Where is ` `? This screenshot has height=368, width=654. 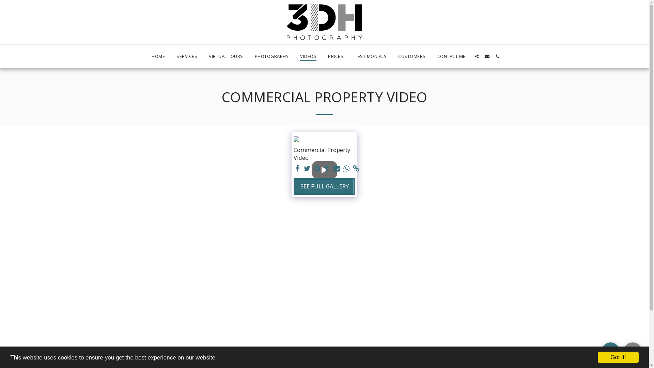   is located at coordinates (325, 170).